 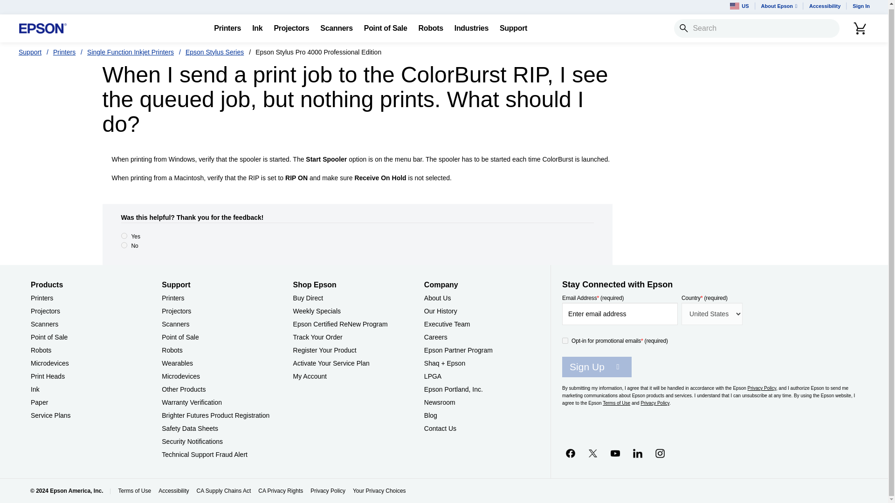 I want to click on Accessibility, so click(x=825, y=7).